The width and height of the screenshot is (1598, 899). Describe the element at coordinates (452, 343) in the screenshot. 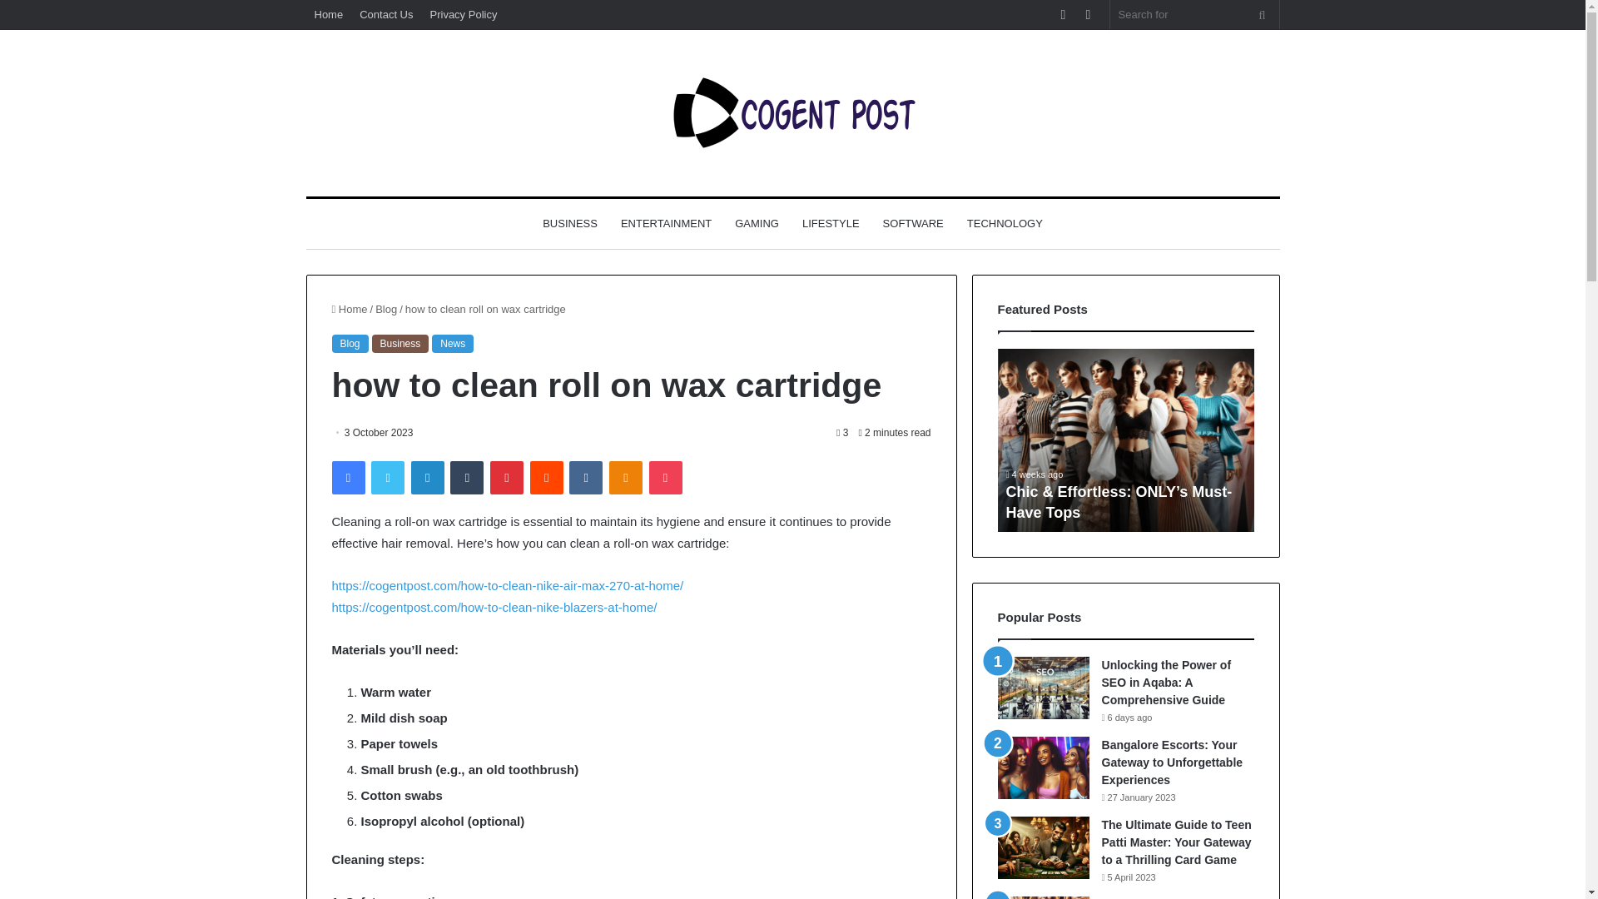

I see `News` at that location.